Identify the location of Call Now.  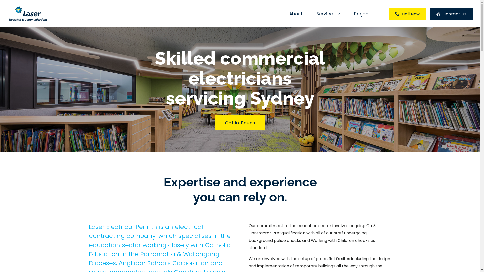
(407, 14).